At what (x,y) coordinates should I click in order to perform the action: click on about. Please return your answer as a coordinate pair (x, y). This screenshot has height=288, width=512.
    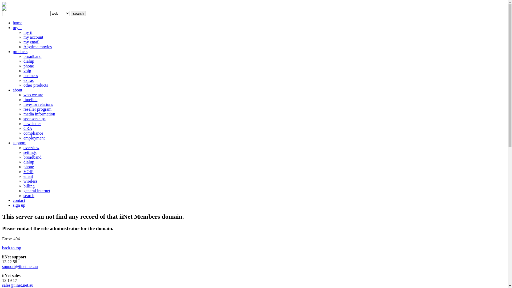
    Looking at the image, I should click on (18, 90).